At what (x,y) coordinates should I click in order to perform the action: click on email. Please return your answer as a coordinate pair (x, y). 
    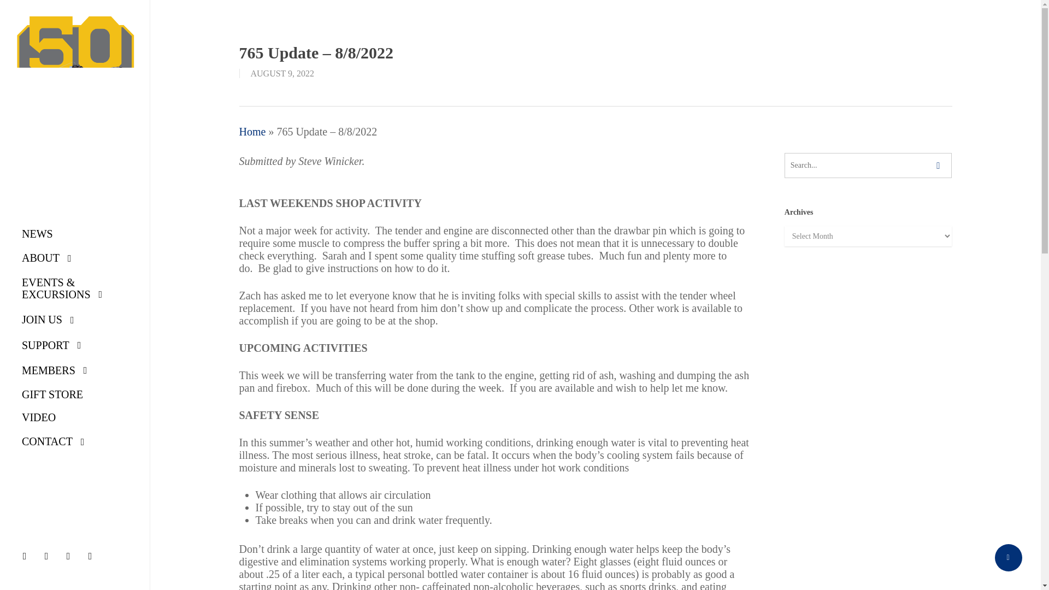
    Looking at the image, I should click on (93, 556).